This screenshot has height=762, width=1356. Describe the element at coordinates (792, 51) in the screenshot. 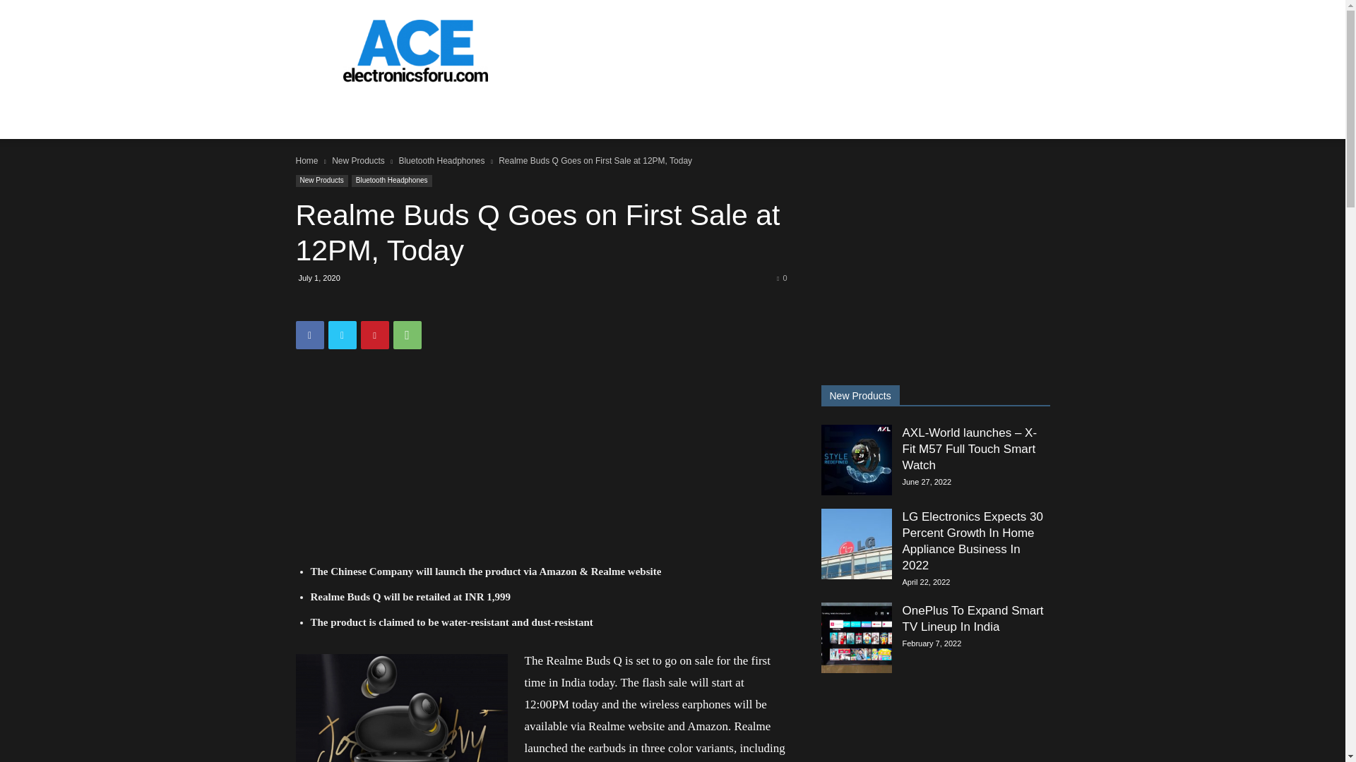

I see `3rd party ad content` at that location.